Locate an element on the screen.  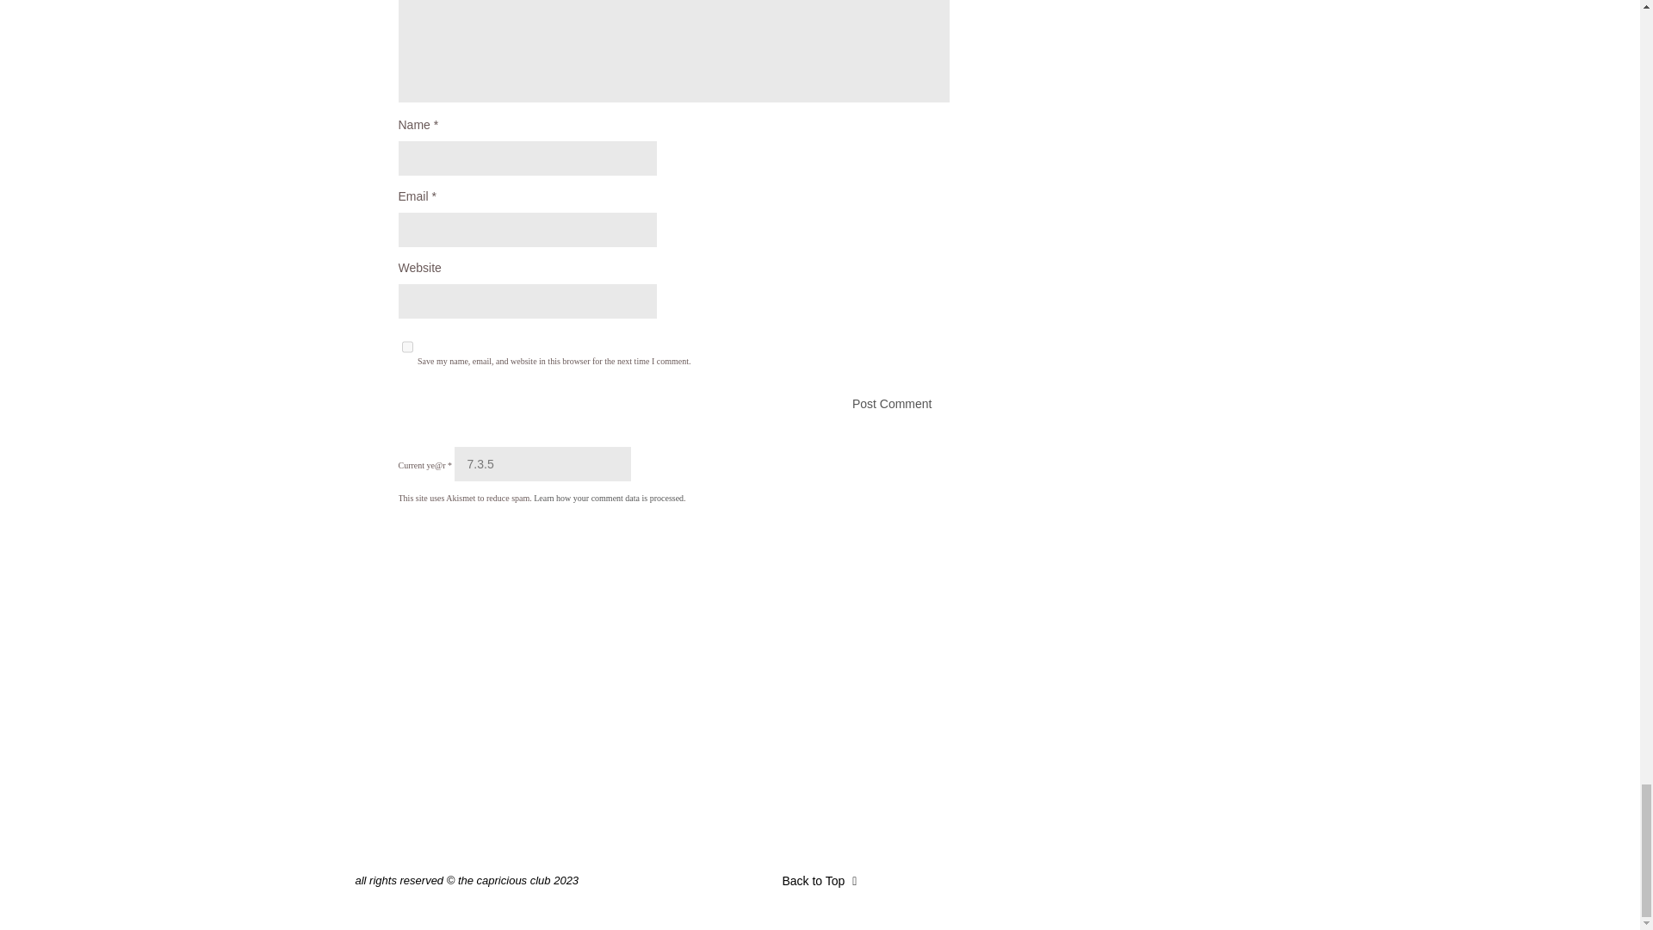
7.3.5 is located at coordinates (542, 464).